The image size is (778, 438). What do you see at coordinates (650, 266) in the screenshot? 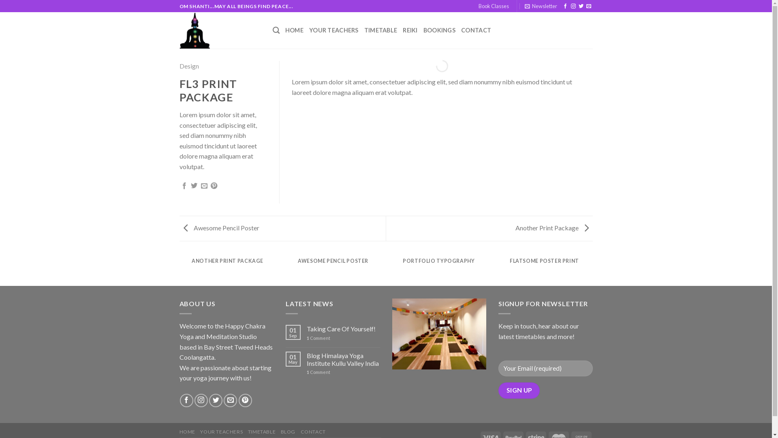
I see `MAGAZINE` at bounding box center [650, 266].